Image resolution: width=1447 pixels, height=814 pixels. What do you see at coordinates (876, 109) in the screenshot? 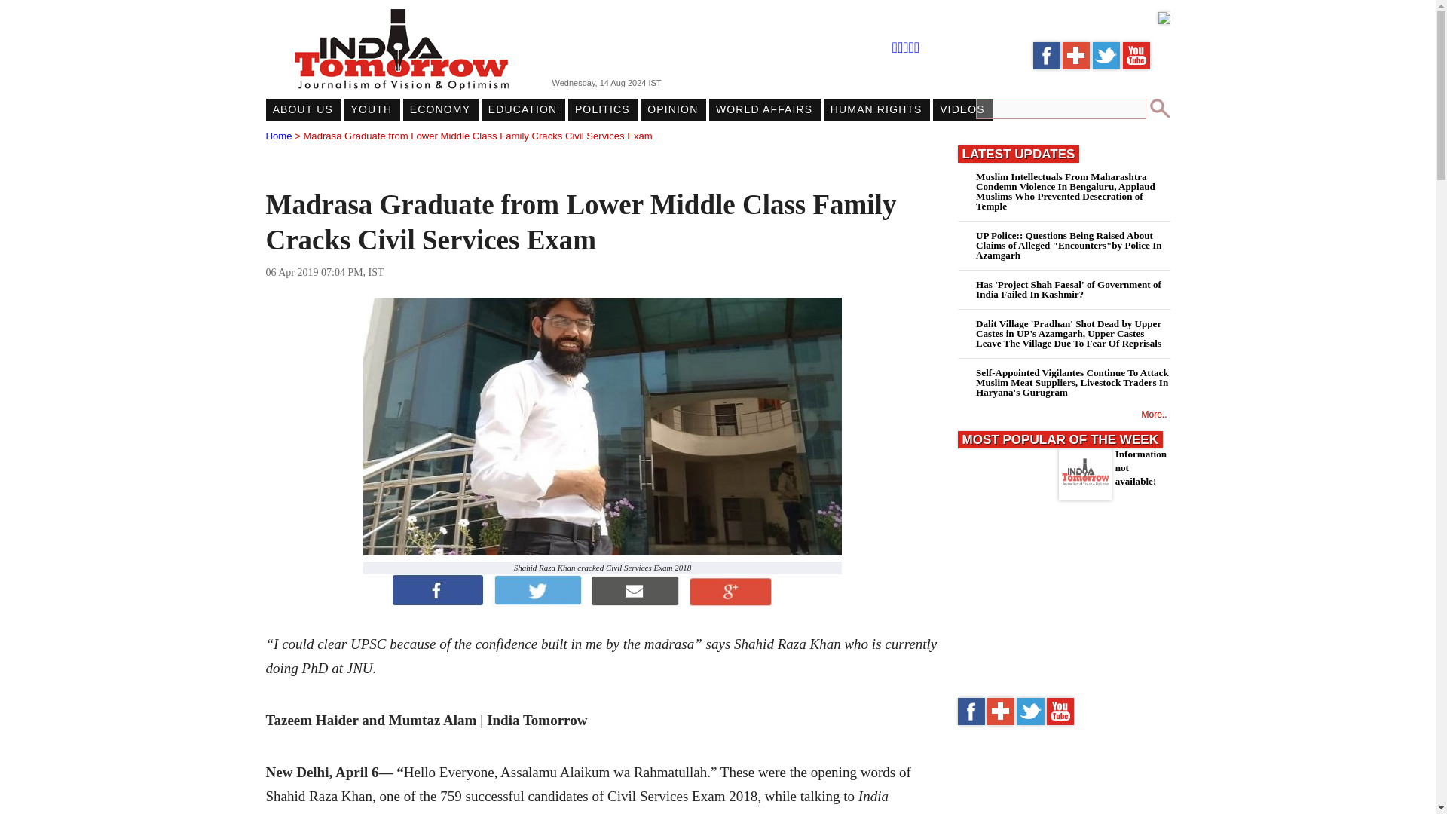
I see `HUMAN RIGHTS` at bounding box center [876, 109].